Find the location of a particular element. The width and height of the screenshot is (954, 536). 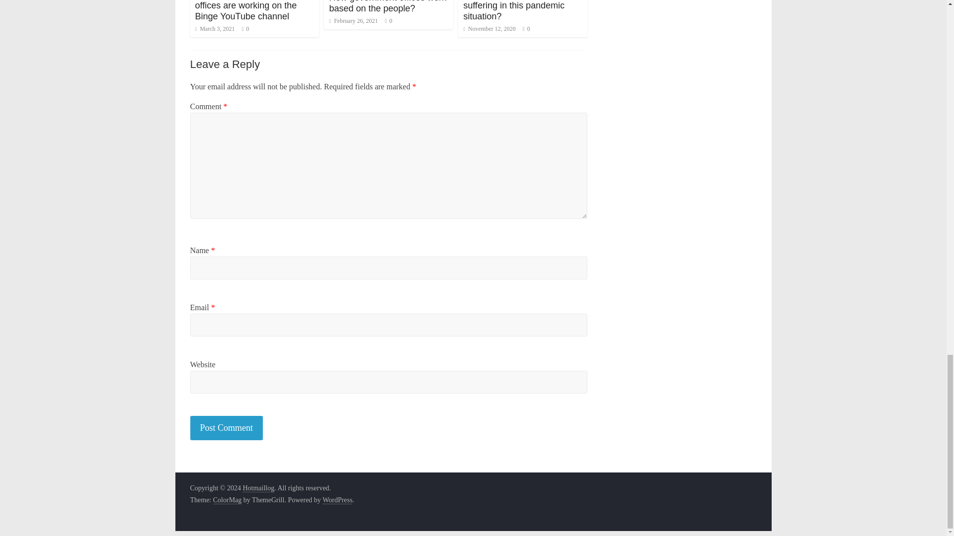

Post Comment is located at coordinates (227, 428).